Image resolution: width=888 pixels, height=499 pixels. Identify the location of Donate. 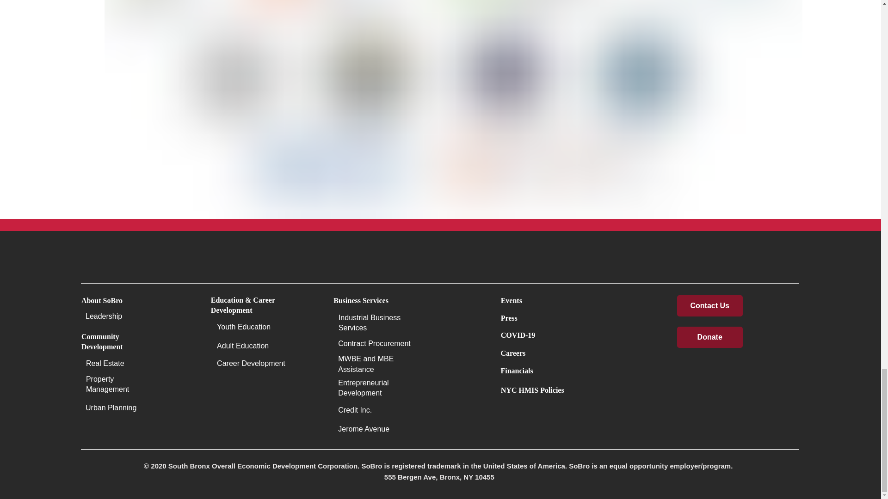
(709, 337).